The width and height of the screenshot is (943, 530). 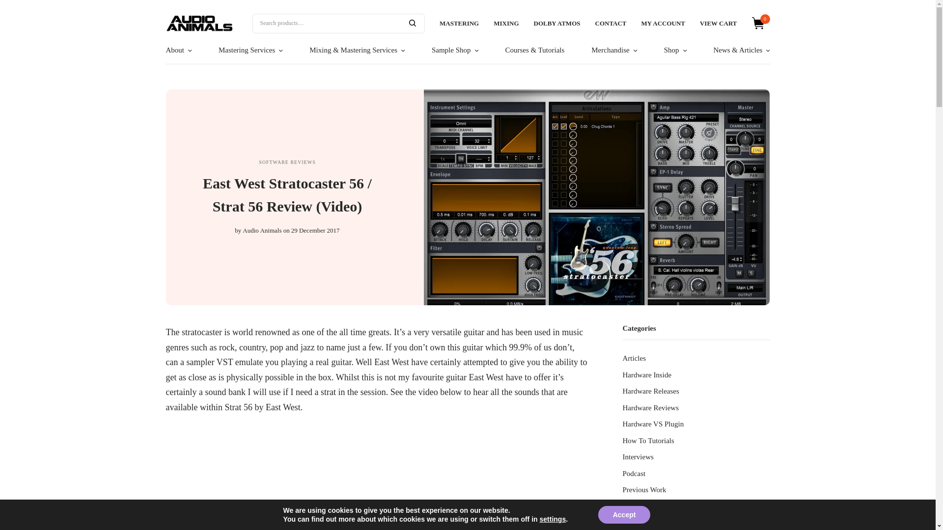 I want to click on DOLBY ATMOS, so click(x=556, y=23).